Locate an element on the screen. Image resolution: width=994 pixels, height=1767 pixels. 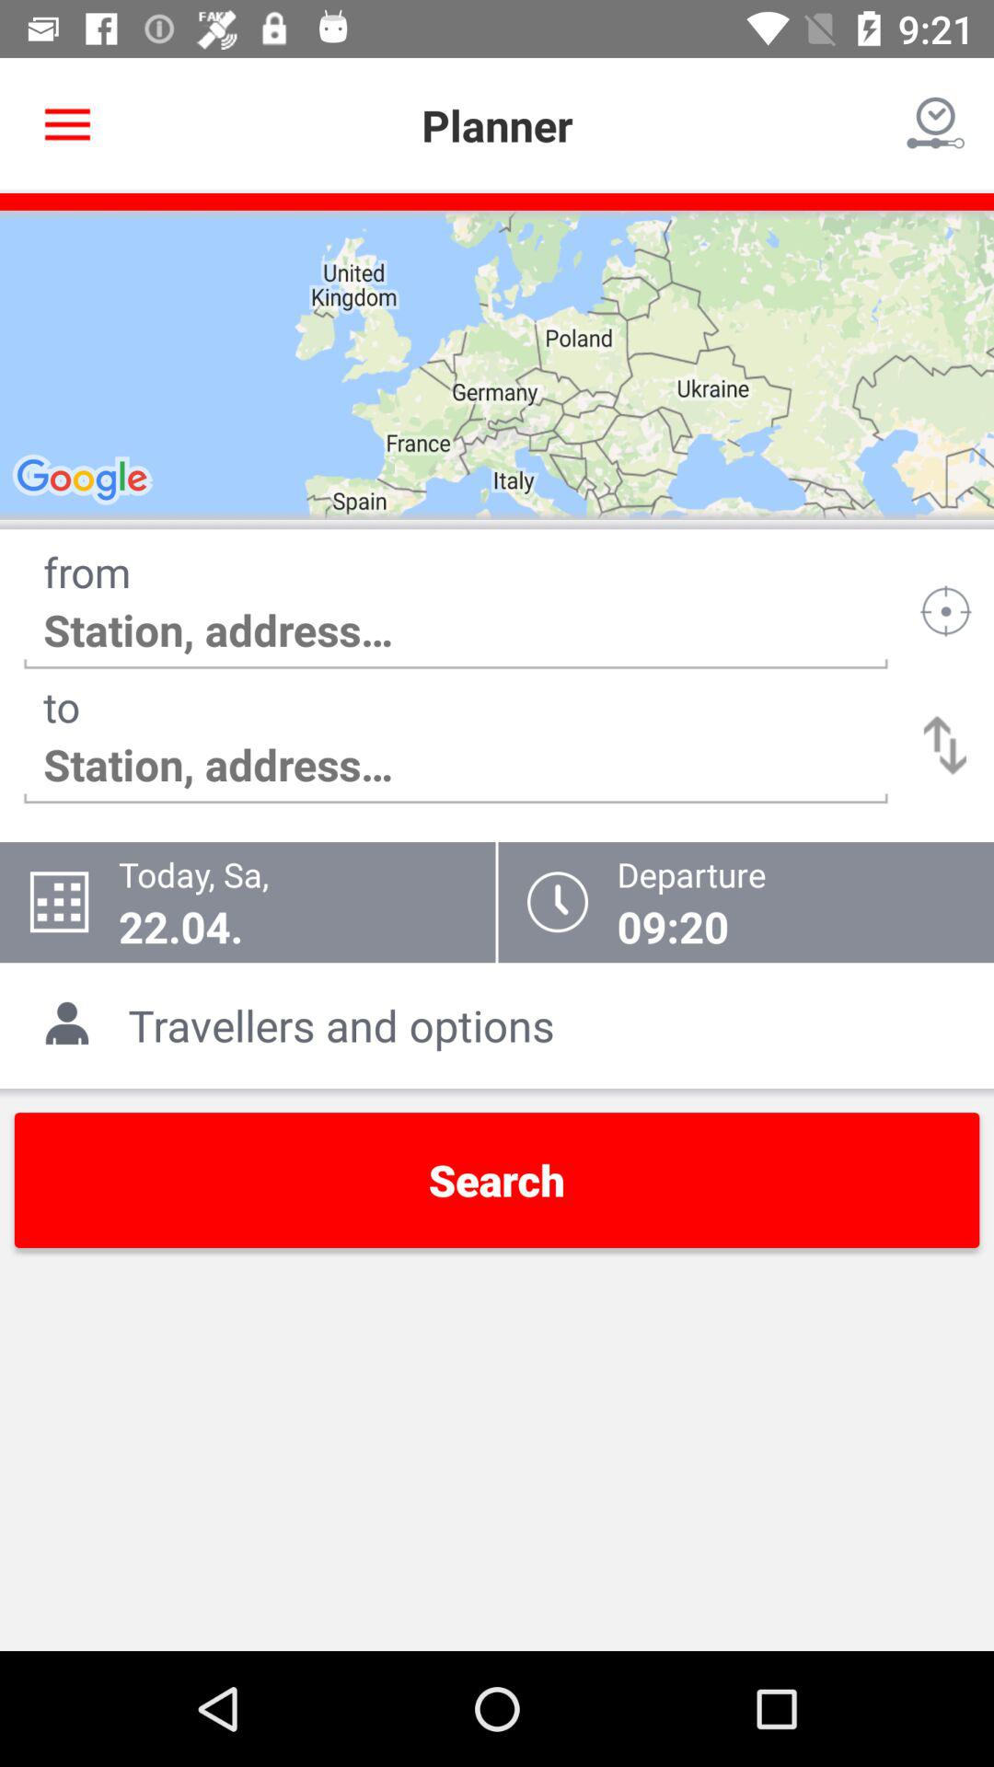
click on icon at the top right corner is located at coordinates (935, 125).